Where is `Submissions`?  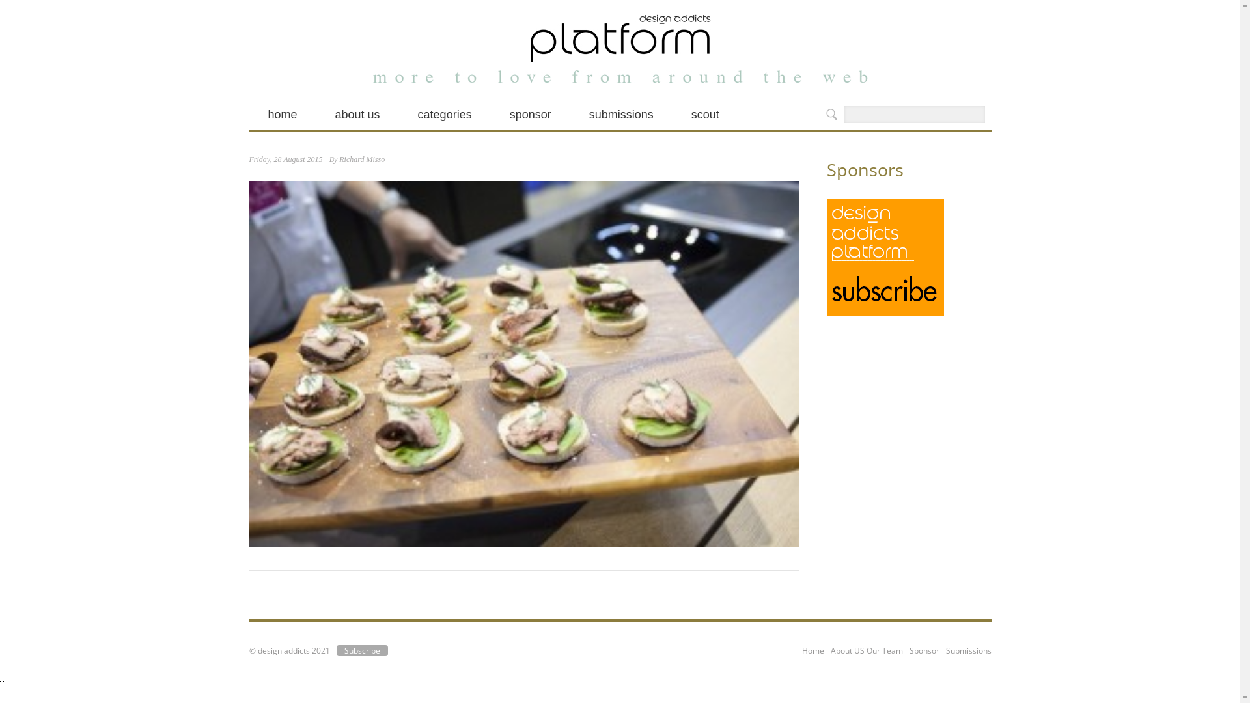 Submissions is located at coordinates (968, 651).